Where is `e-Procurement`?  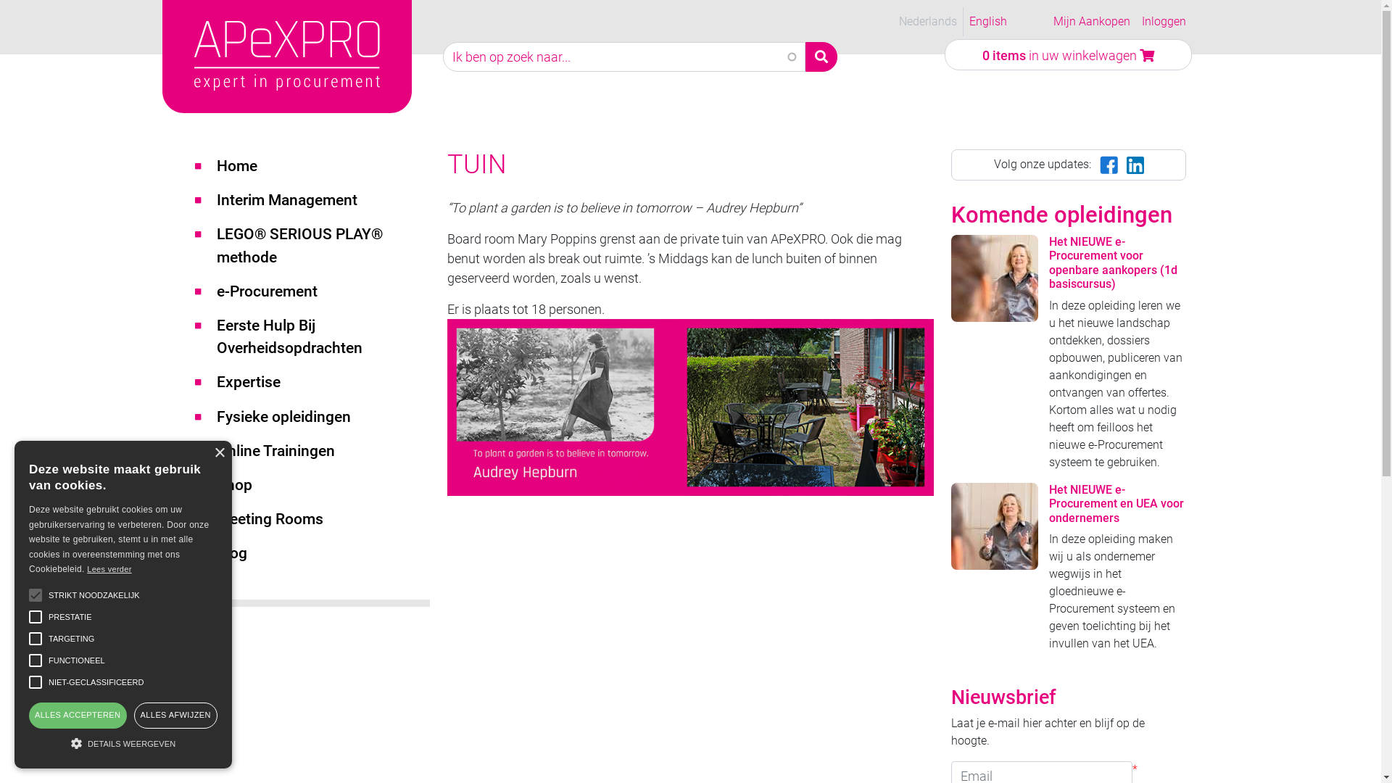 e-Procurement is located at coordinates (320, 291).